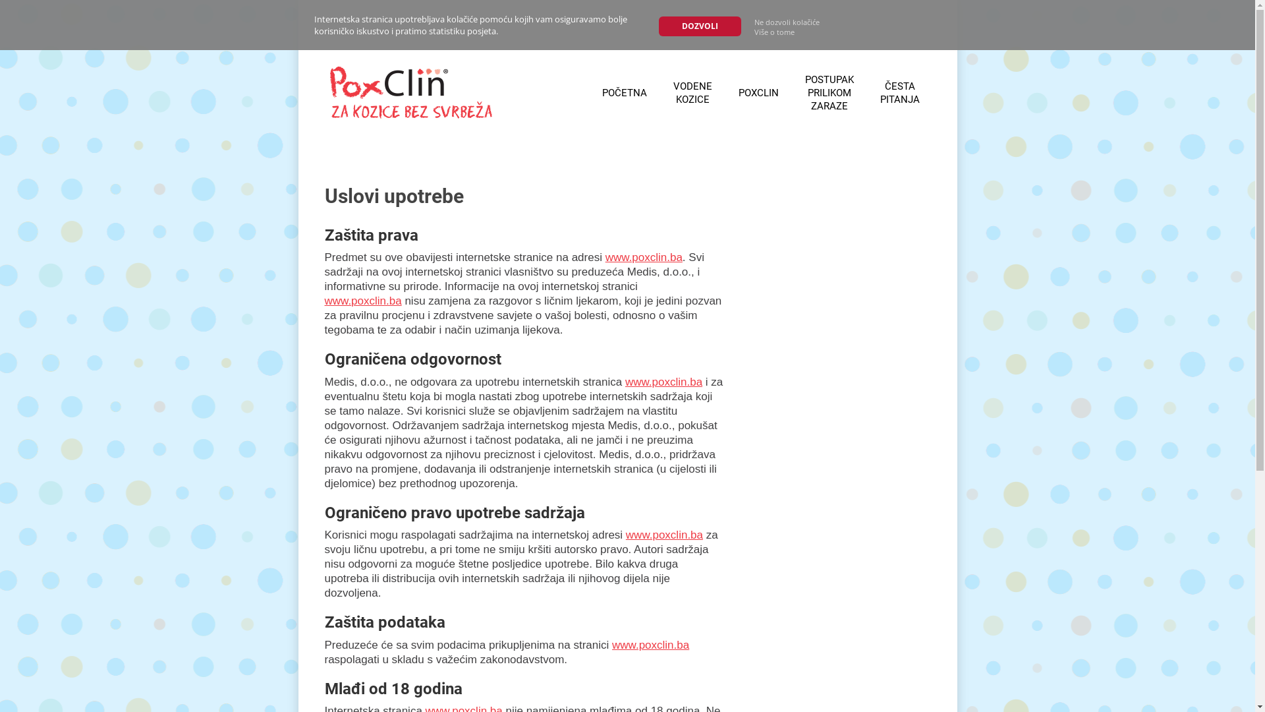  What do you see at coordinates (758, 93) in the screenshot?
I see `POXCLIN` at bounding box center [758, 93].